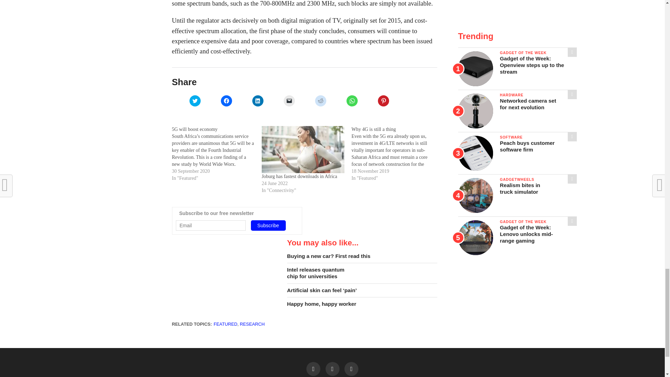 This screenshot has height=377, width=670. I want to click on Click to share on Twitter, so click(195, 101).